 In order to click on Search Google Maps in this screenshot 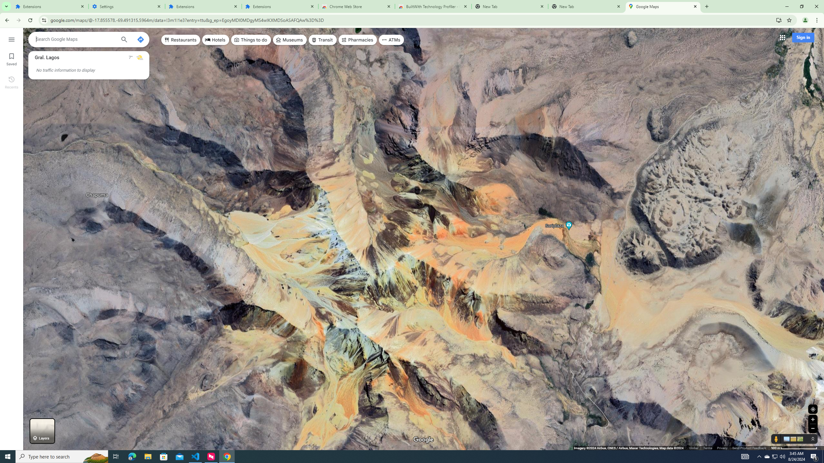, I will do `click(76, 39)`.